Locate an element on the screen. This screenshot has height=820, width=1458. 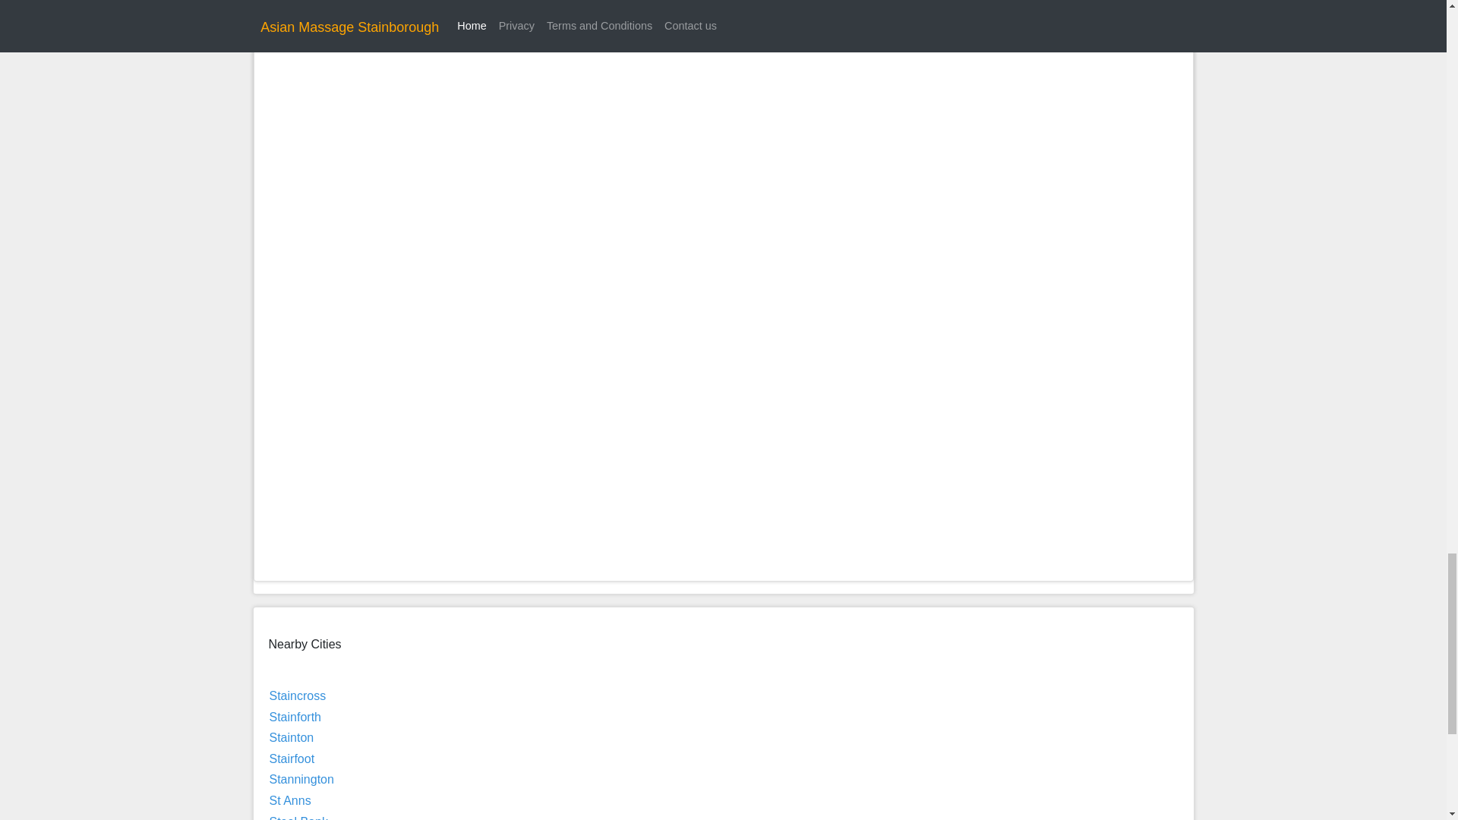
Stannington is located at coordinates (301, 779).